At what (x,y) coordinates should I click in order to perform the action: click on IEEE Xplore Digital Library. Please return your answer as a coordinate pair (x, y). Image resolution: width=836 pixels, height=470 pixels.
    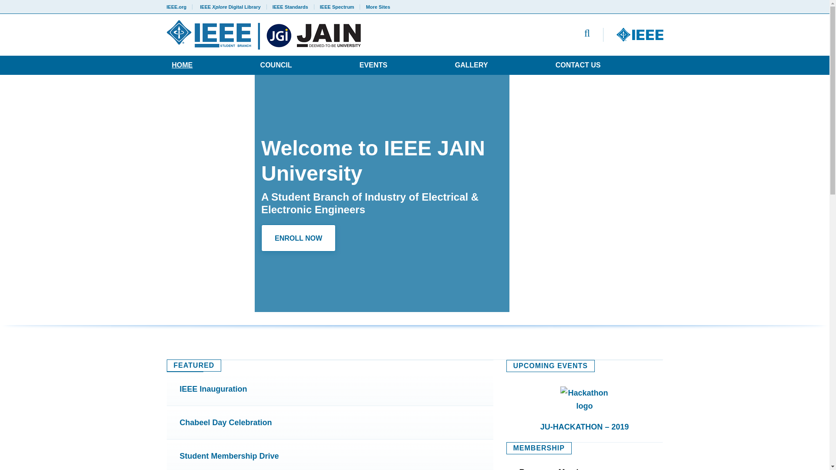
    Looking at the image, I should click on (230, 7).